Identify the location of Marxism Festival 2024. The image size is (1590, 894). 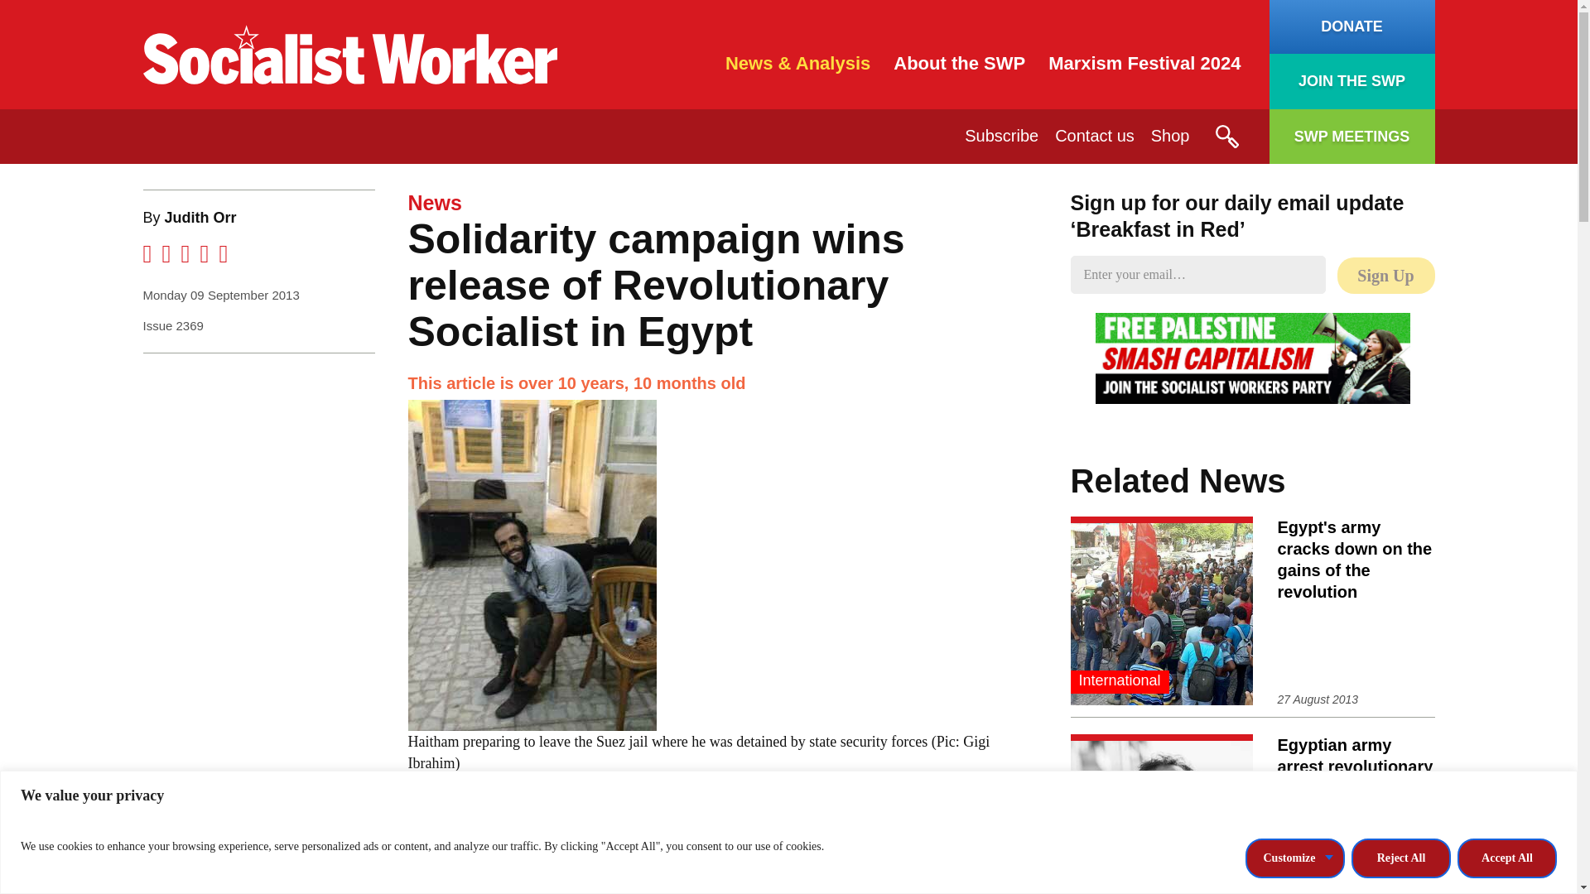
(1144, 63).